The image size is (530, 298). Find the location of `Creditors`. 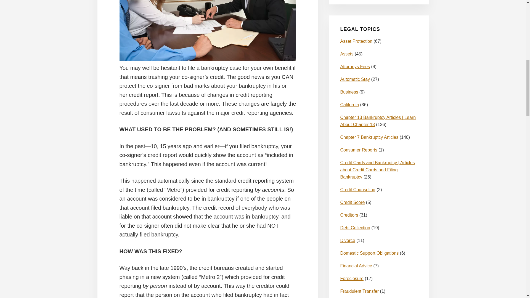

Creditors is located at coordinates (349, 215).